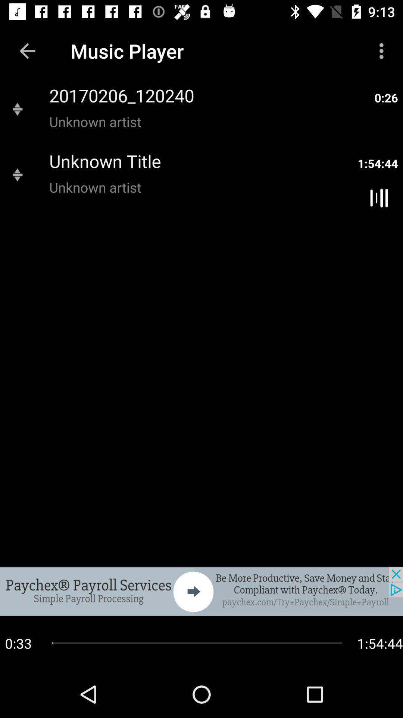 The width and height of the screenshot is (403, 718). I want to click on go to the next, so click(201, 591).